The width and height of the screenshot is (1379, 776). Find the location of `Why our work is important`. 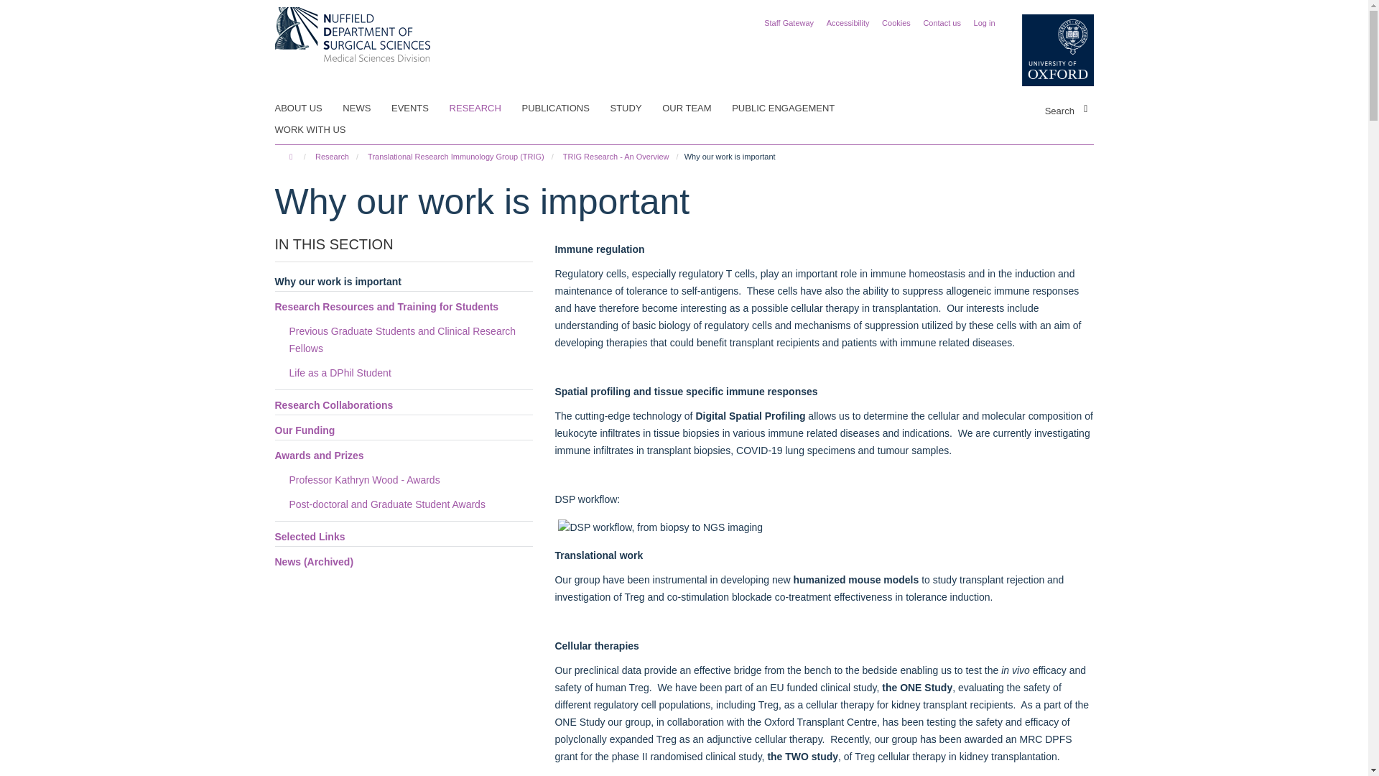

Why our work is important is located at coordinates (404, 282).